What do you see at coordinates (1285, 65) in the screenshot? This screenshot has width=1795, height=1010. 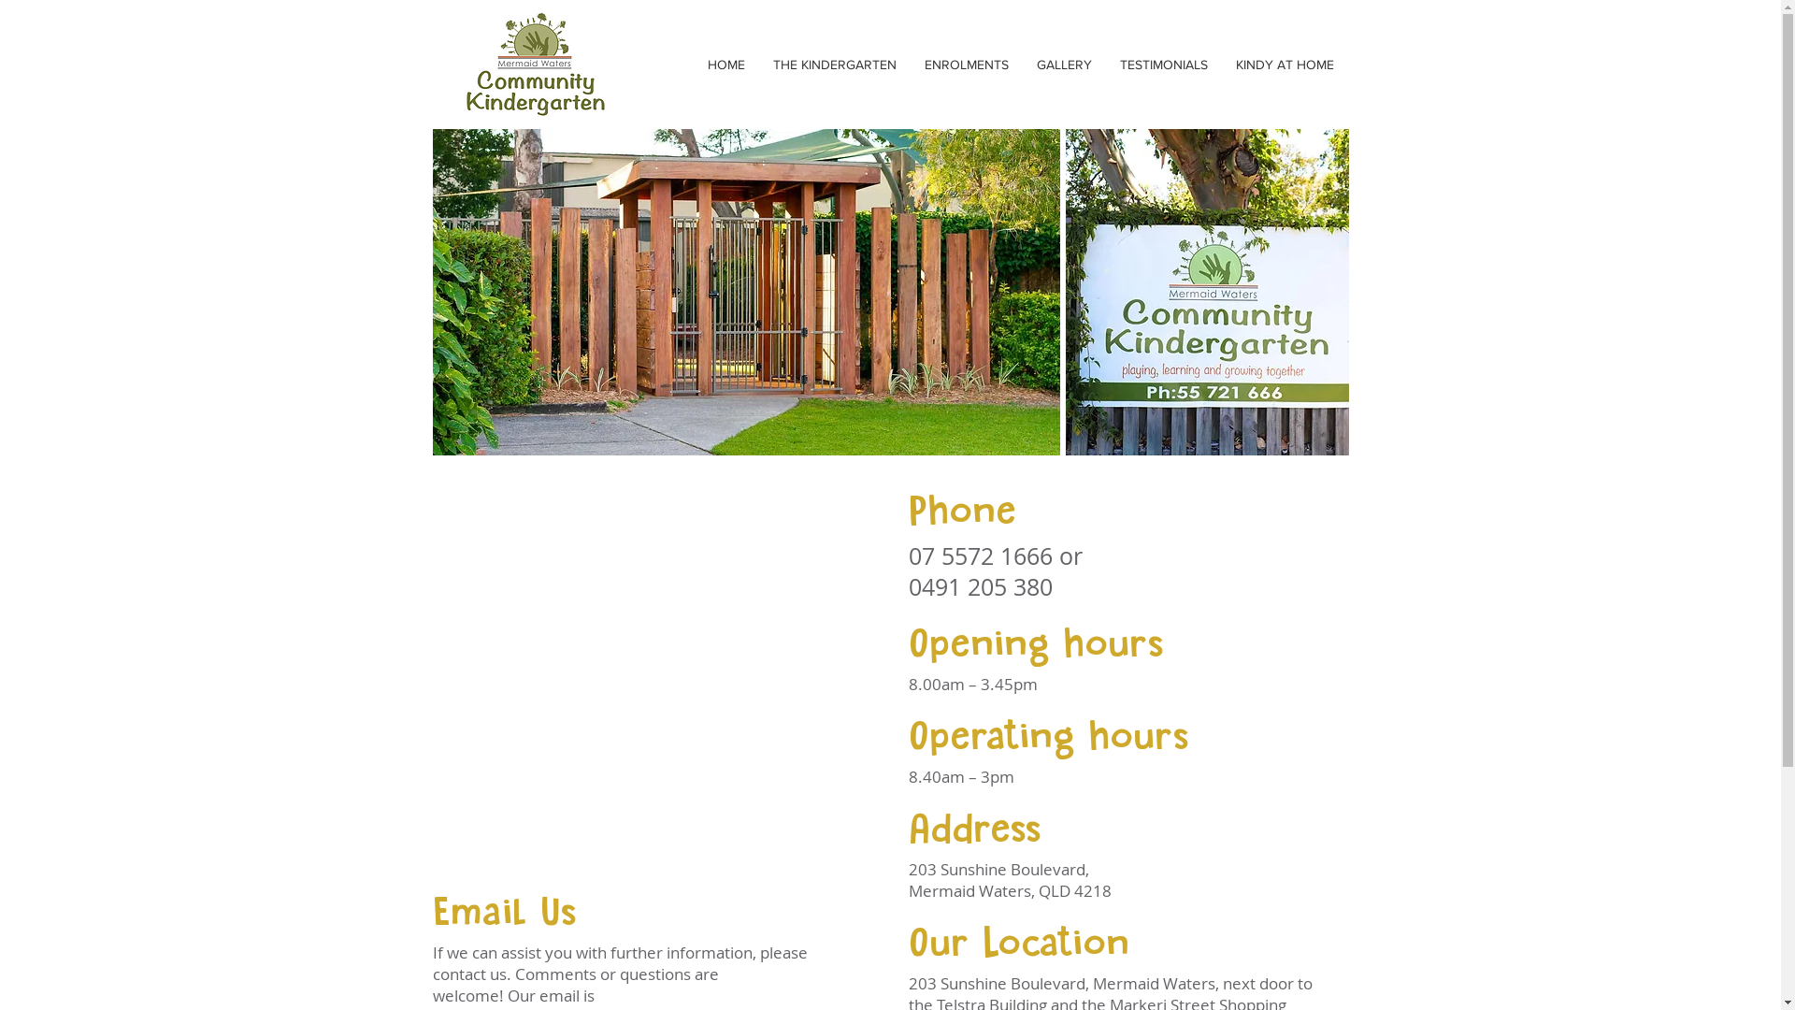 I see `KINDY AT HOME` at bounding box center [1285, 65].